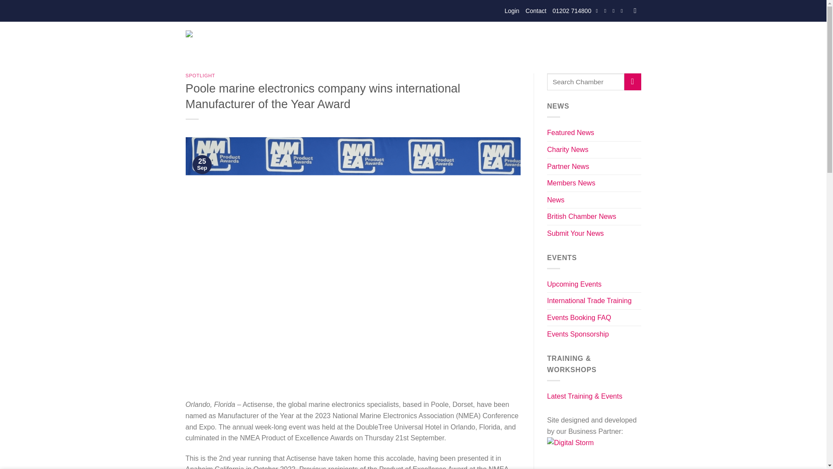 This screenshot has width=833, height=469. I want to click on Digital Storm, so click(590, 452).